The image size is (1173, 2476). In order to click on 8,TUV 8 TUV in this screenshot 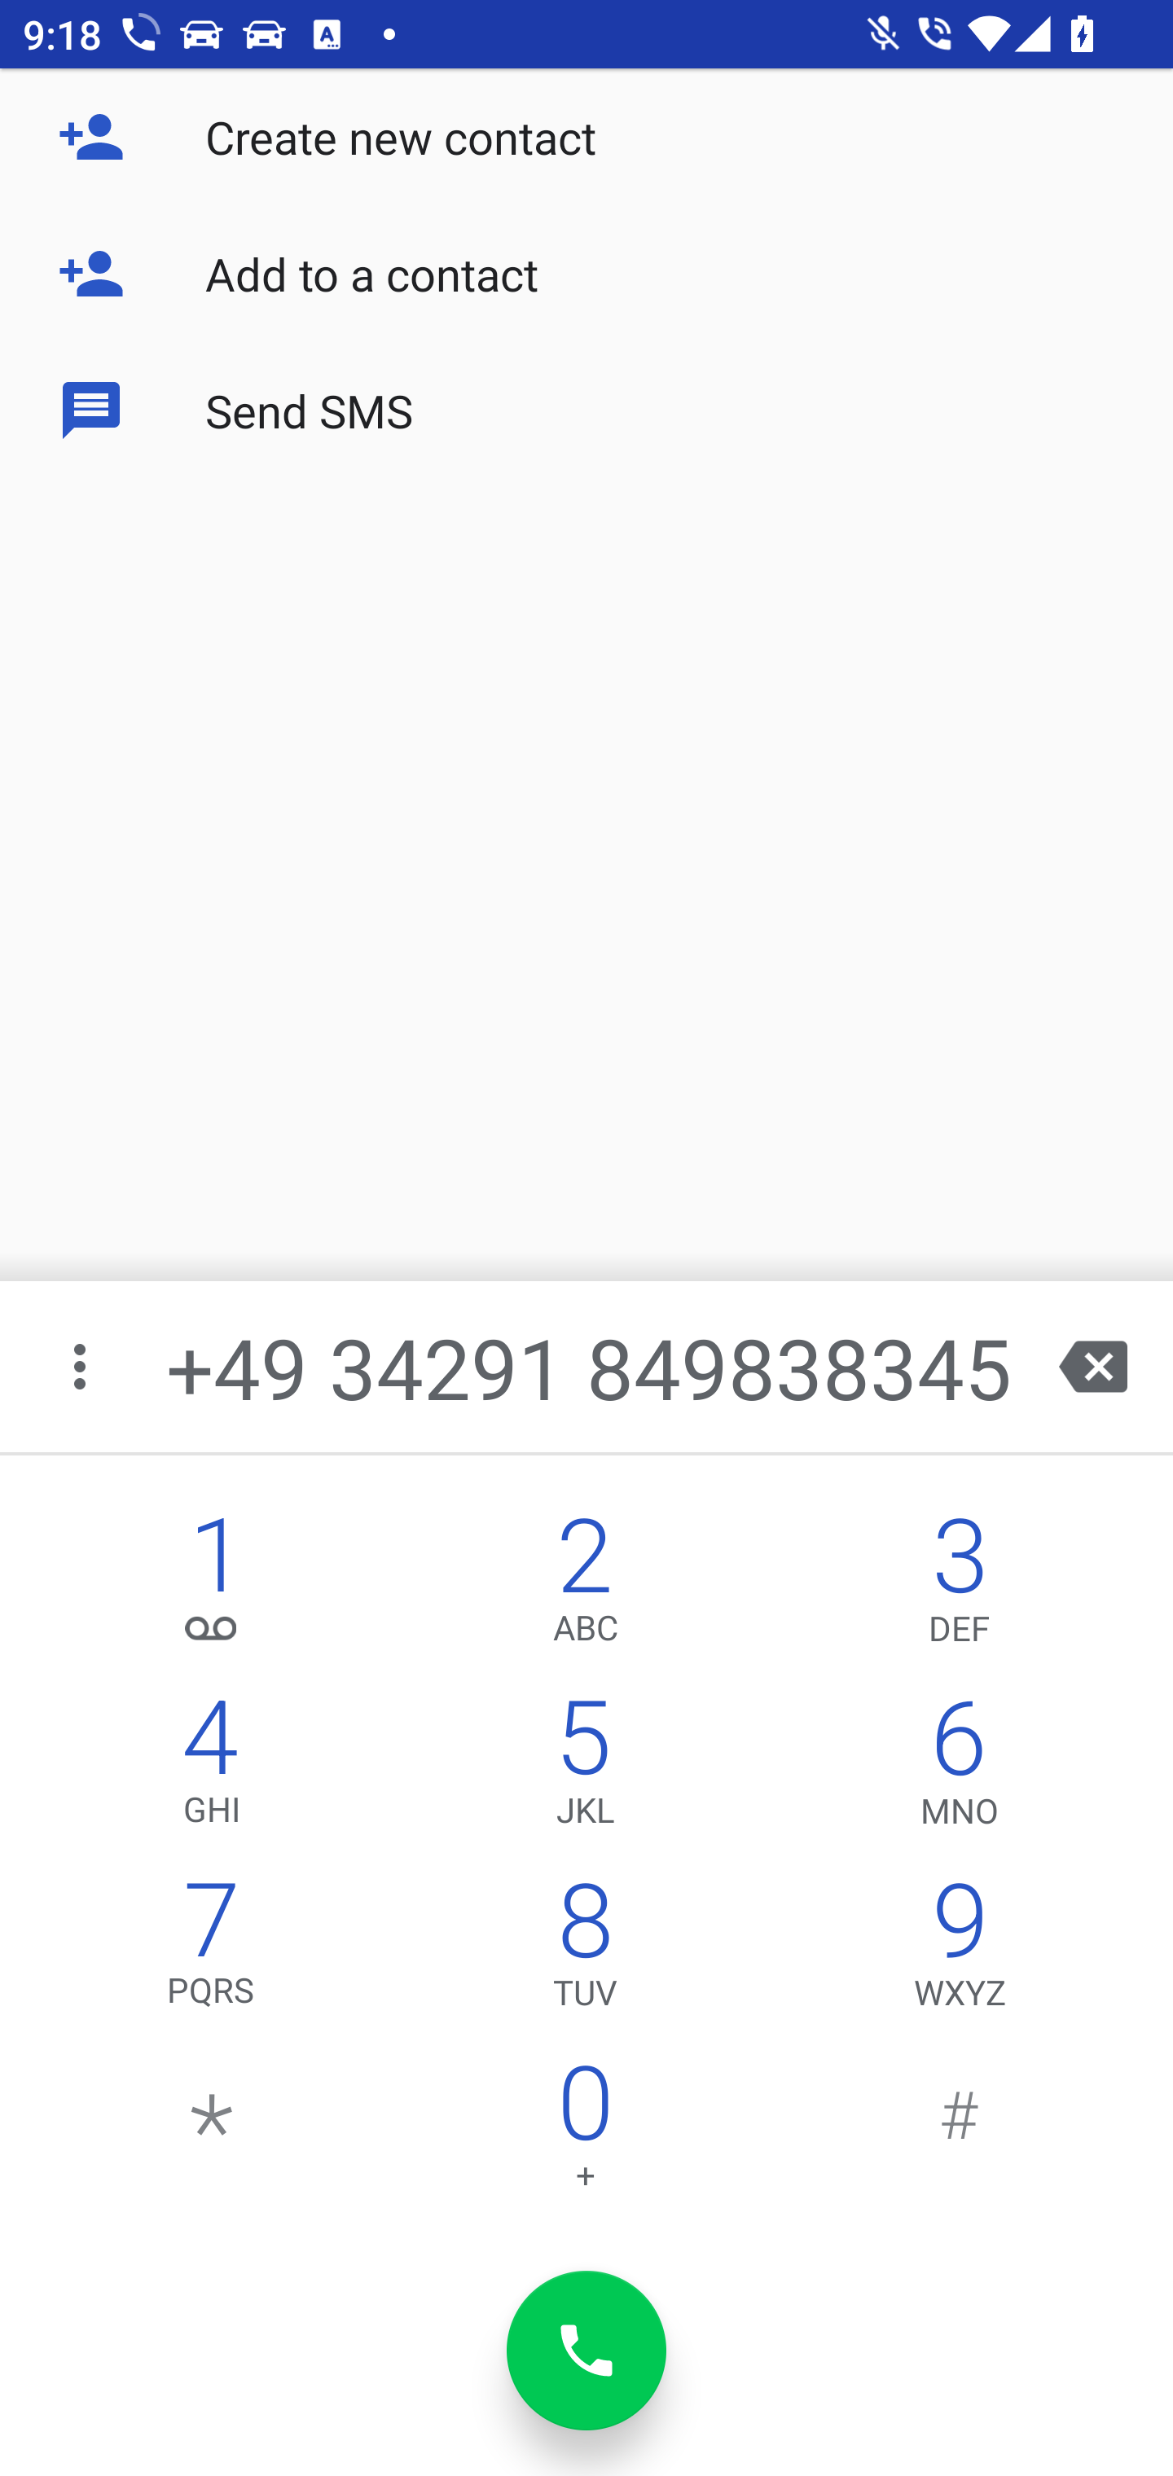, I will do `click(585, 1951)`.